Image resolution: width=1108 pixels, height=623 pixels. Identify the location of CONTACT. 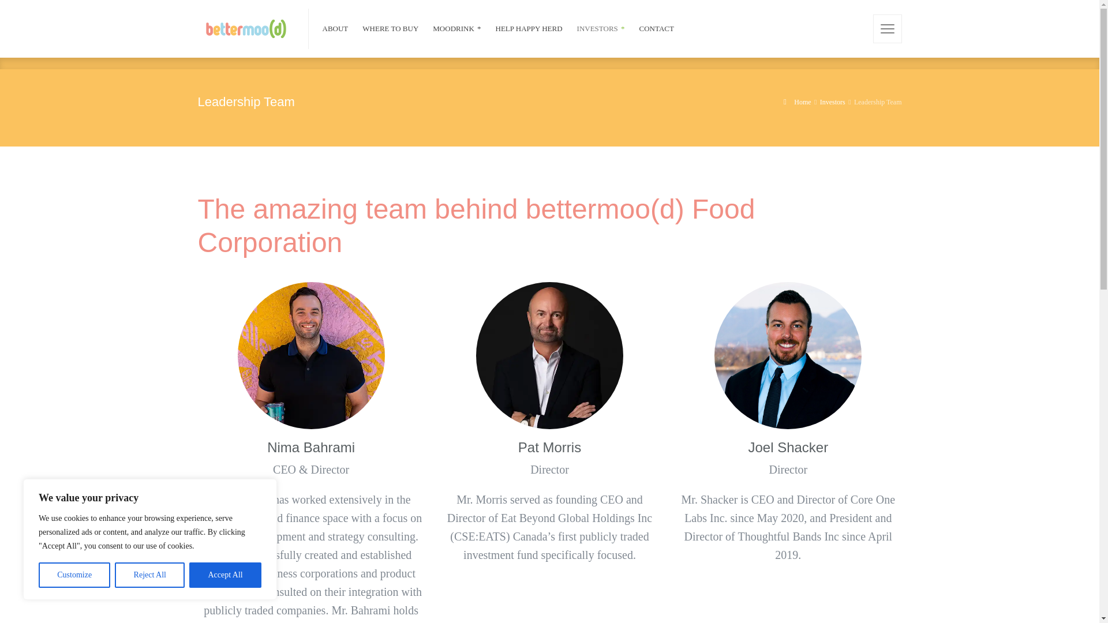
(653, 29).